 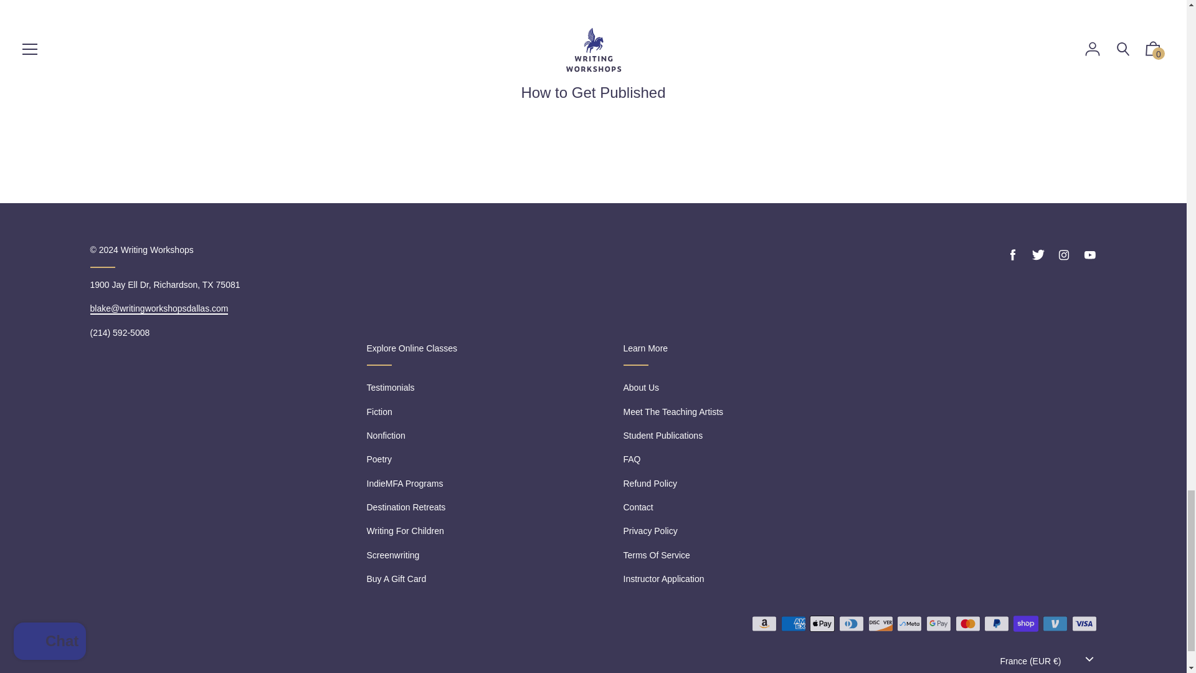 I want to click on Mastercard, so click(x=968, y=623).